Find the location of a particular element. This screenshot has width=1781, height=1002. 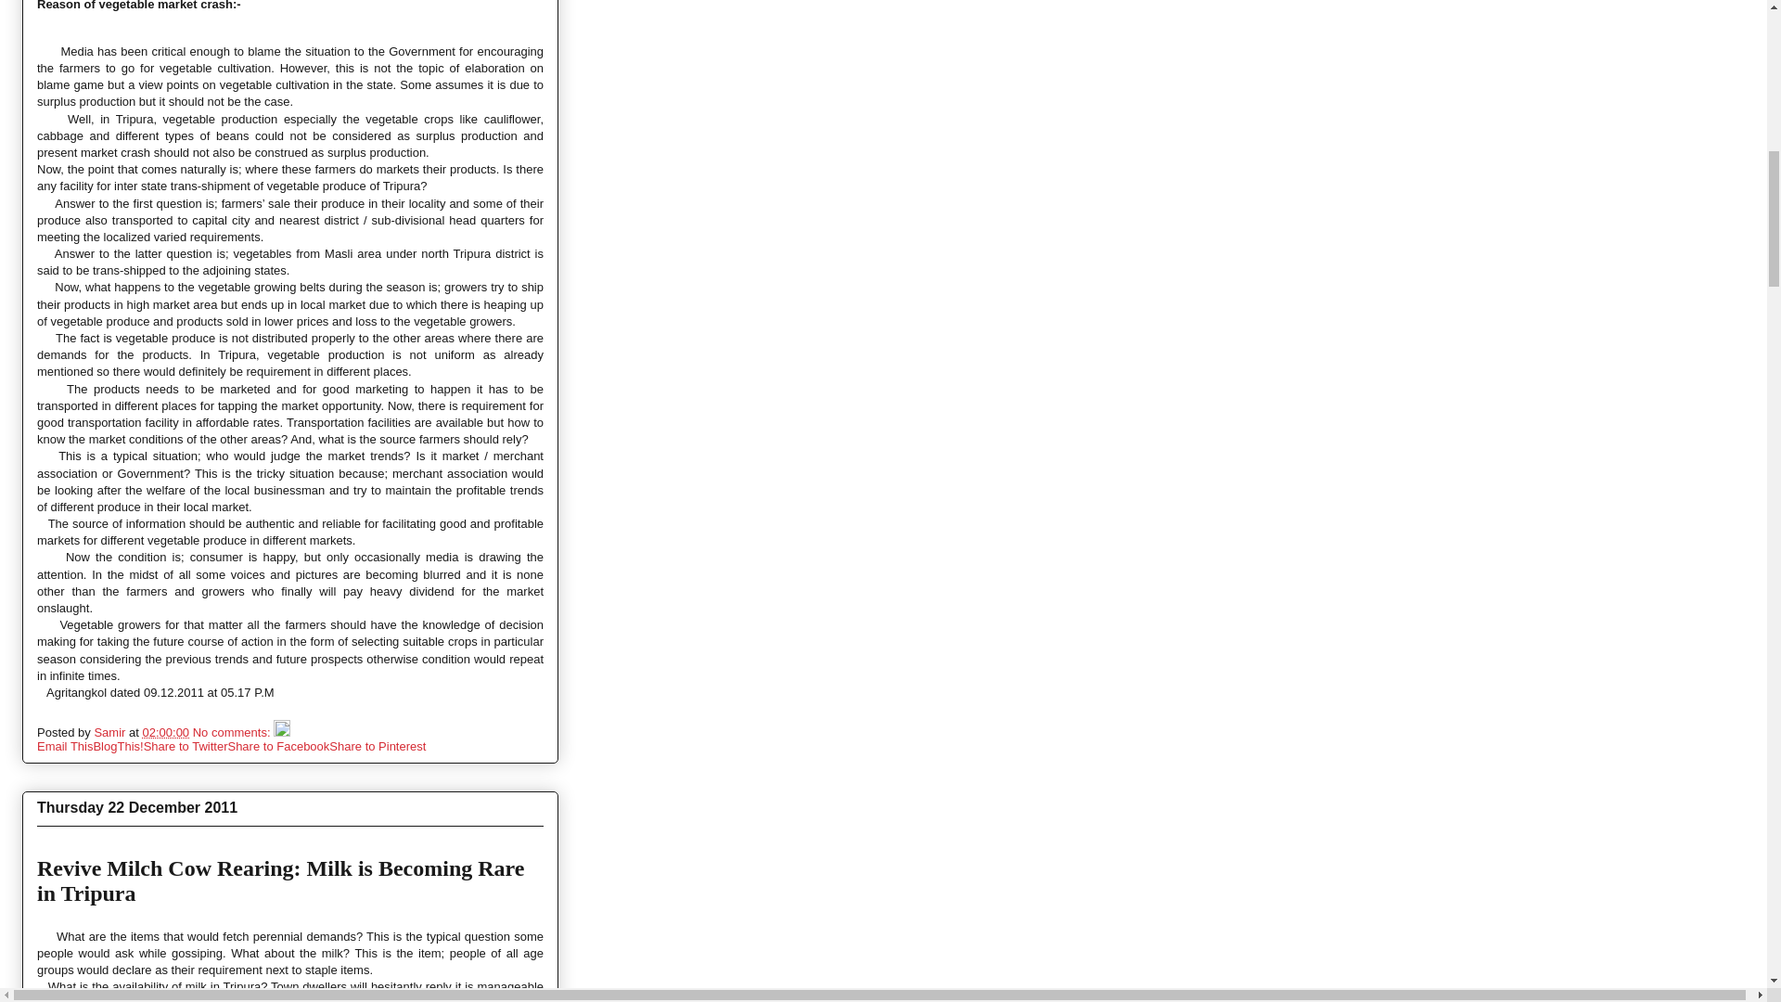

author profile is located at coordinates (111, 732).